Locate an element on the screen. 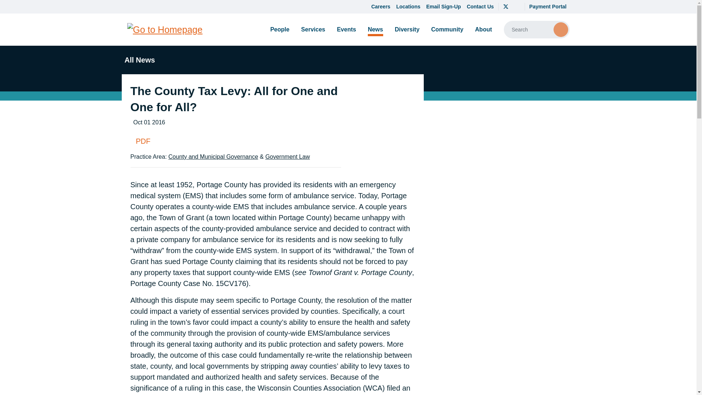  Search is located at coordinates (561, 29).